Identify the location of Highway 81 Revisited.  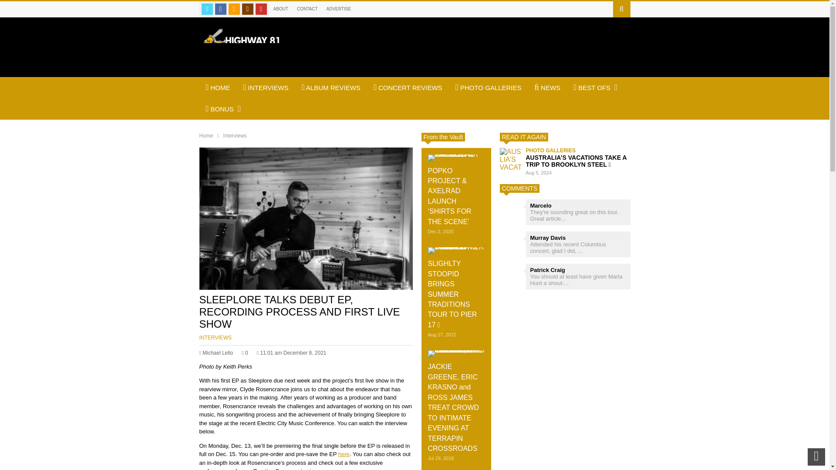
(242, 60).